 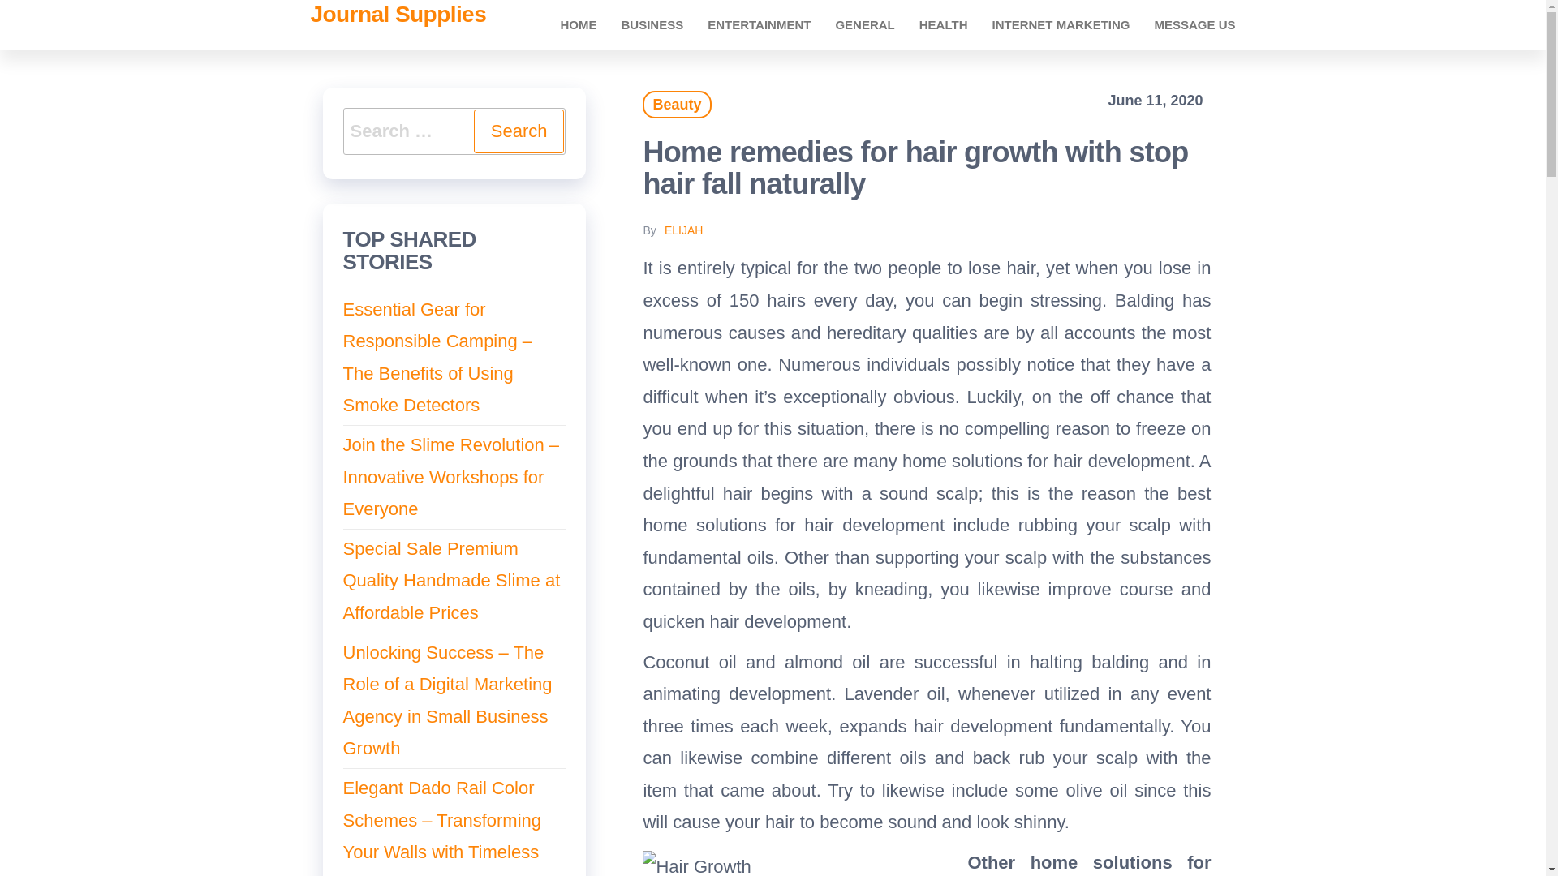 What do you see at coordinates (1194, 24) in the screenshot?
I see `MESSAGE US` at bounding box center [1194, 24].